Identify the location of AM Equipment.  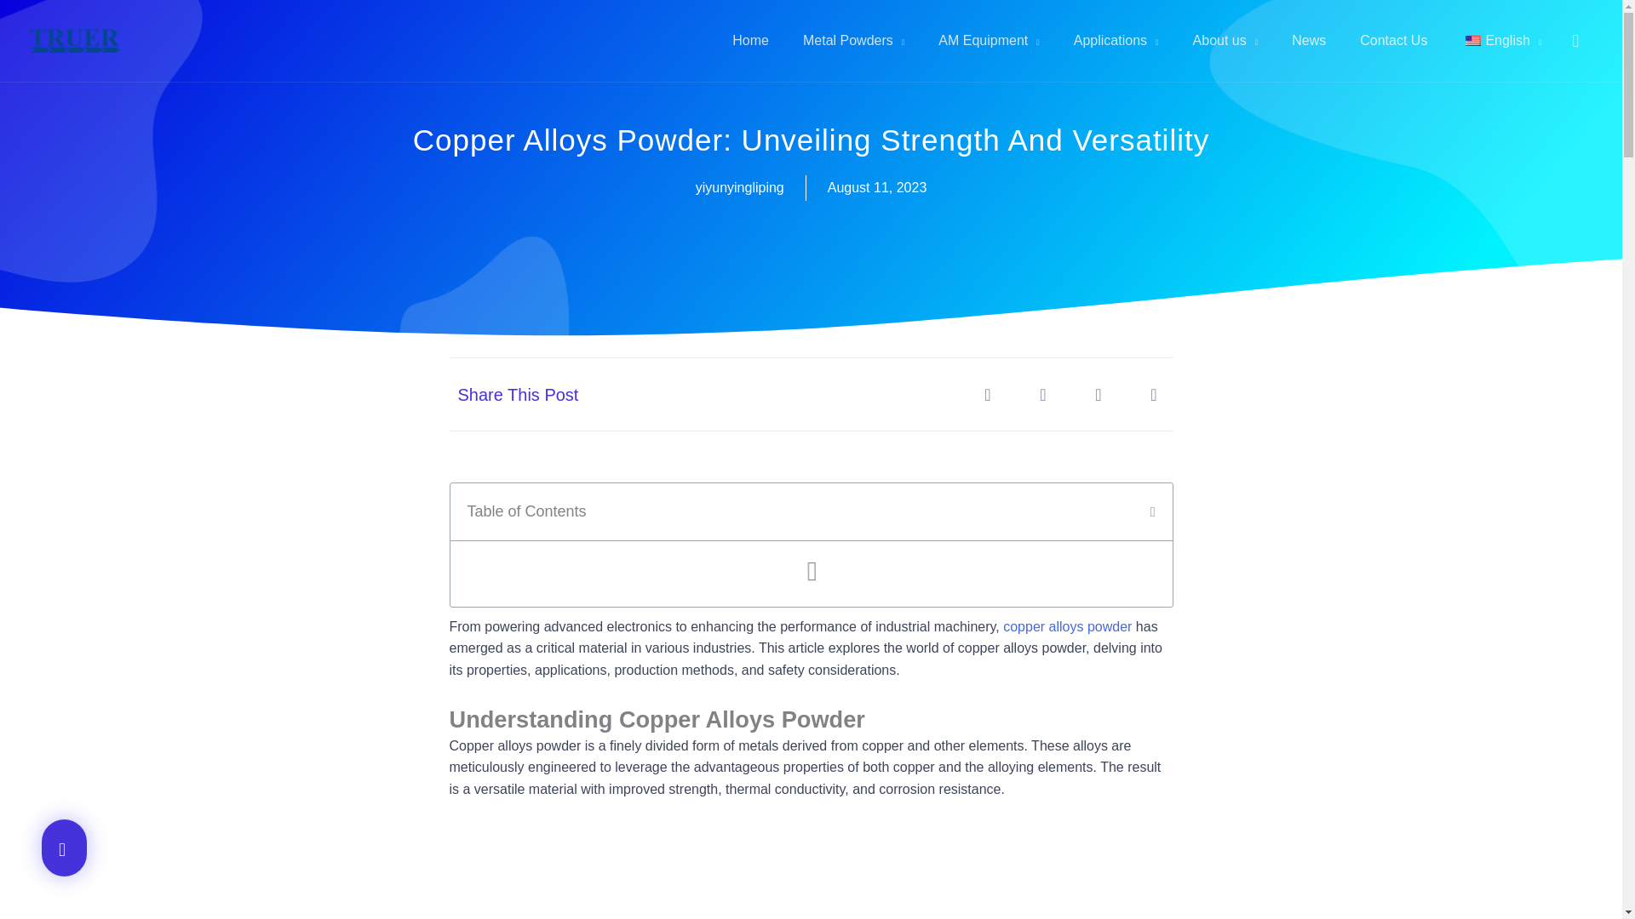
(989, 41).